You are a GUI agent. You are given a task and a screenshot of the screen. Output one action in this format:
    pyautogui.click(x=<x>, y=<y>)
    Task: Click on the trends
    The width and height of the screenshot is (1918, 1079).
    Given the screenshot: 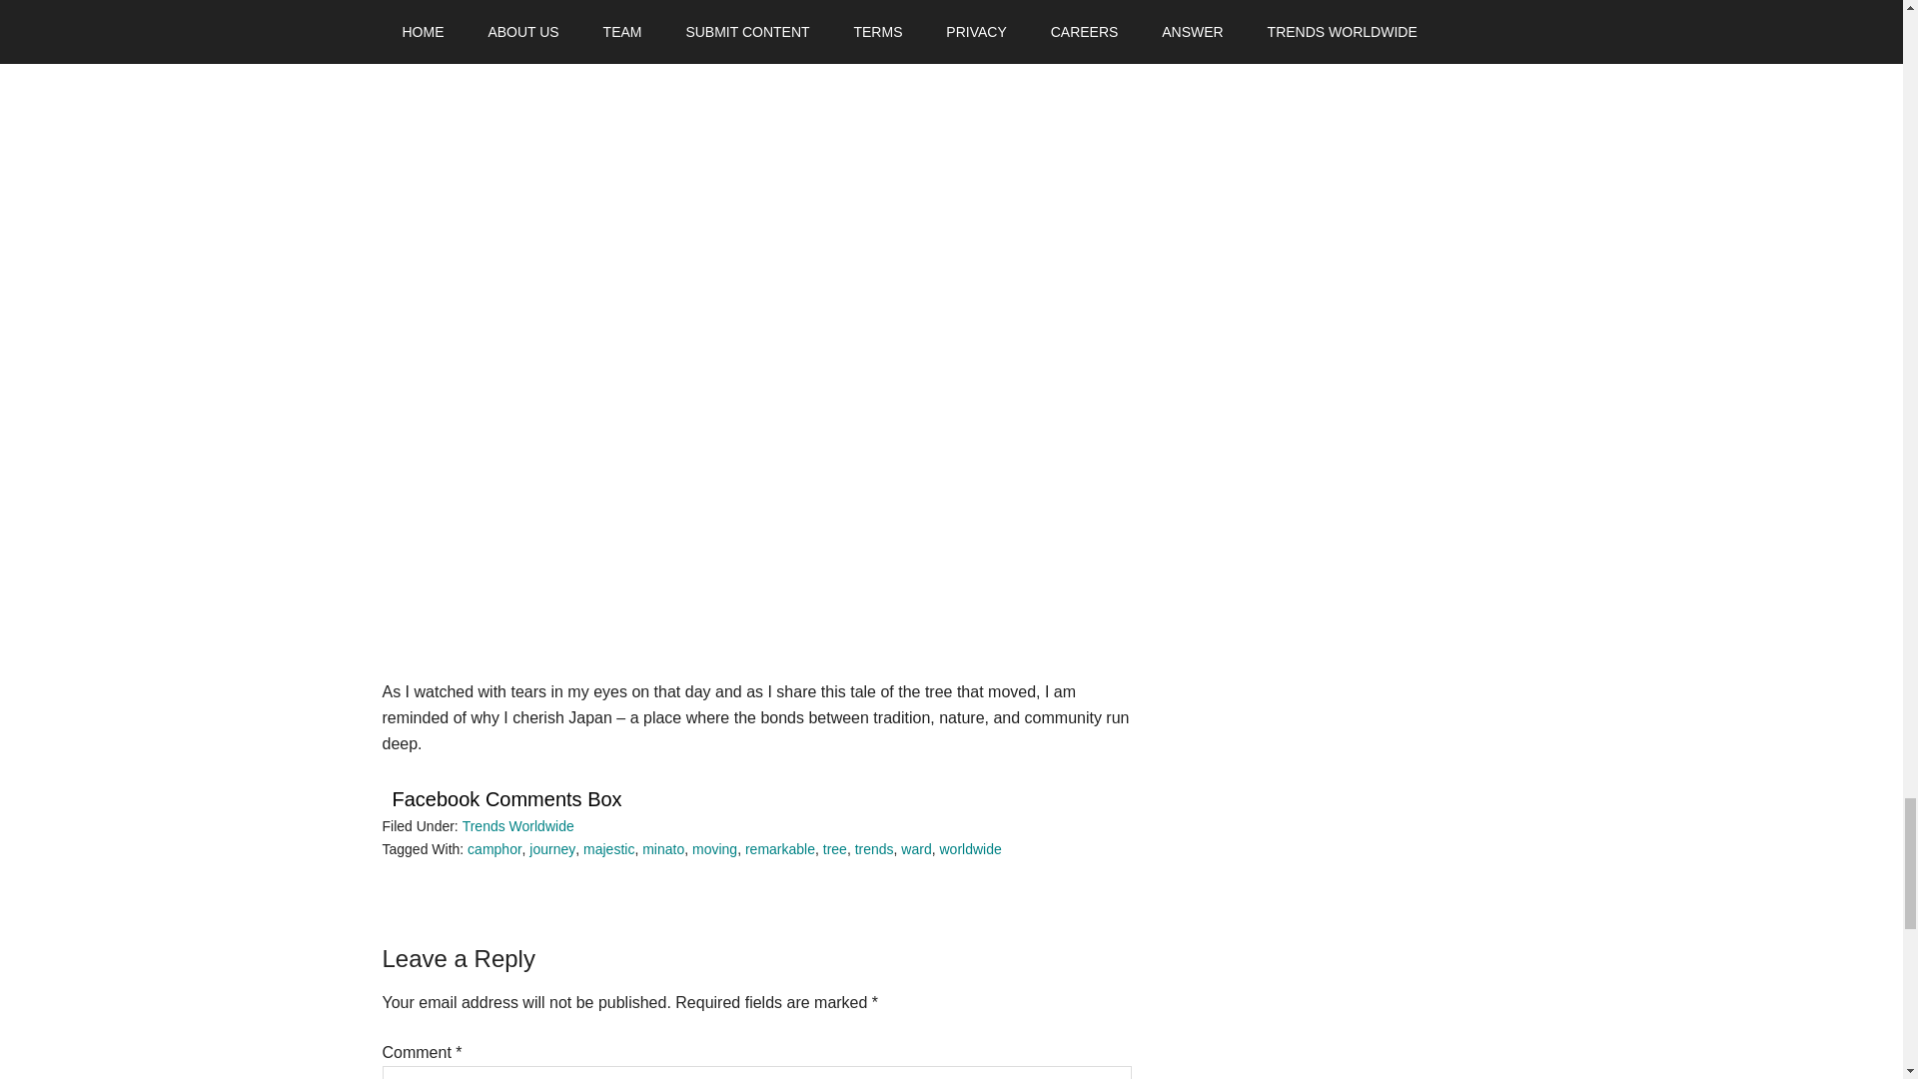 What is the action you would take?
    pyautogui.click(x=874, y=849)
    